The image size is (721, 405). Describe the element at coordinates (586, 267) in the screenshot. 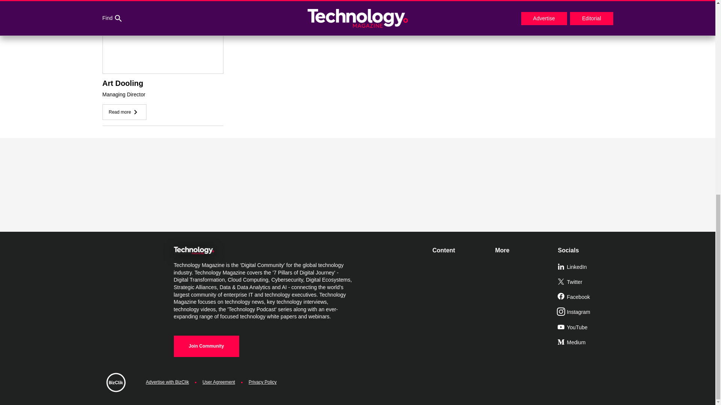

I see `LinkedIn` at that location.